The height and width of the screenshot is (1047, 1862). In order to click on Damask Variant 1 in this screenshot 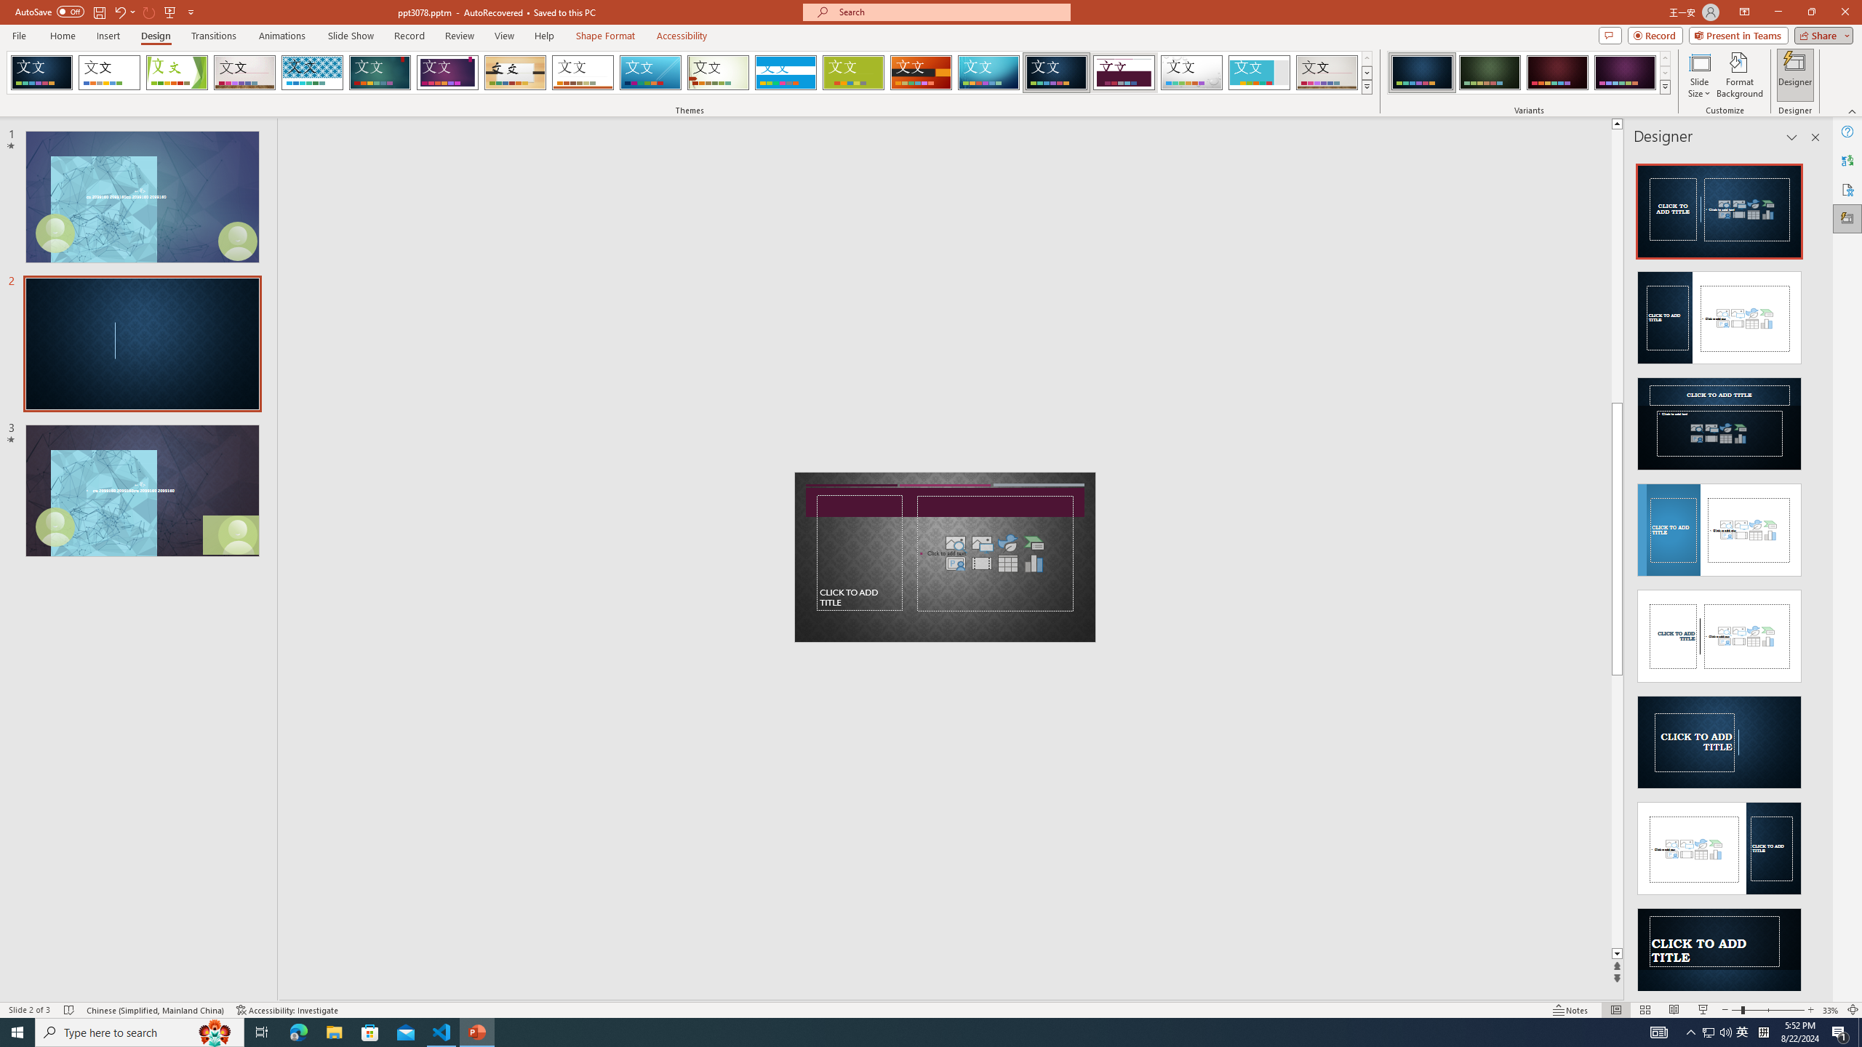, I will do `click(1422, 73)`.